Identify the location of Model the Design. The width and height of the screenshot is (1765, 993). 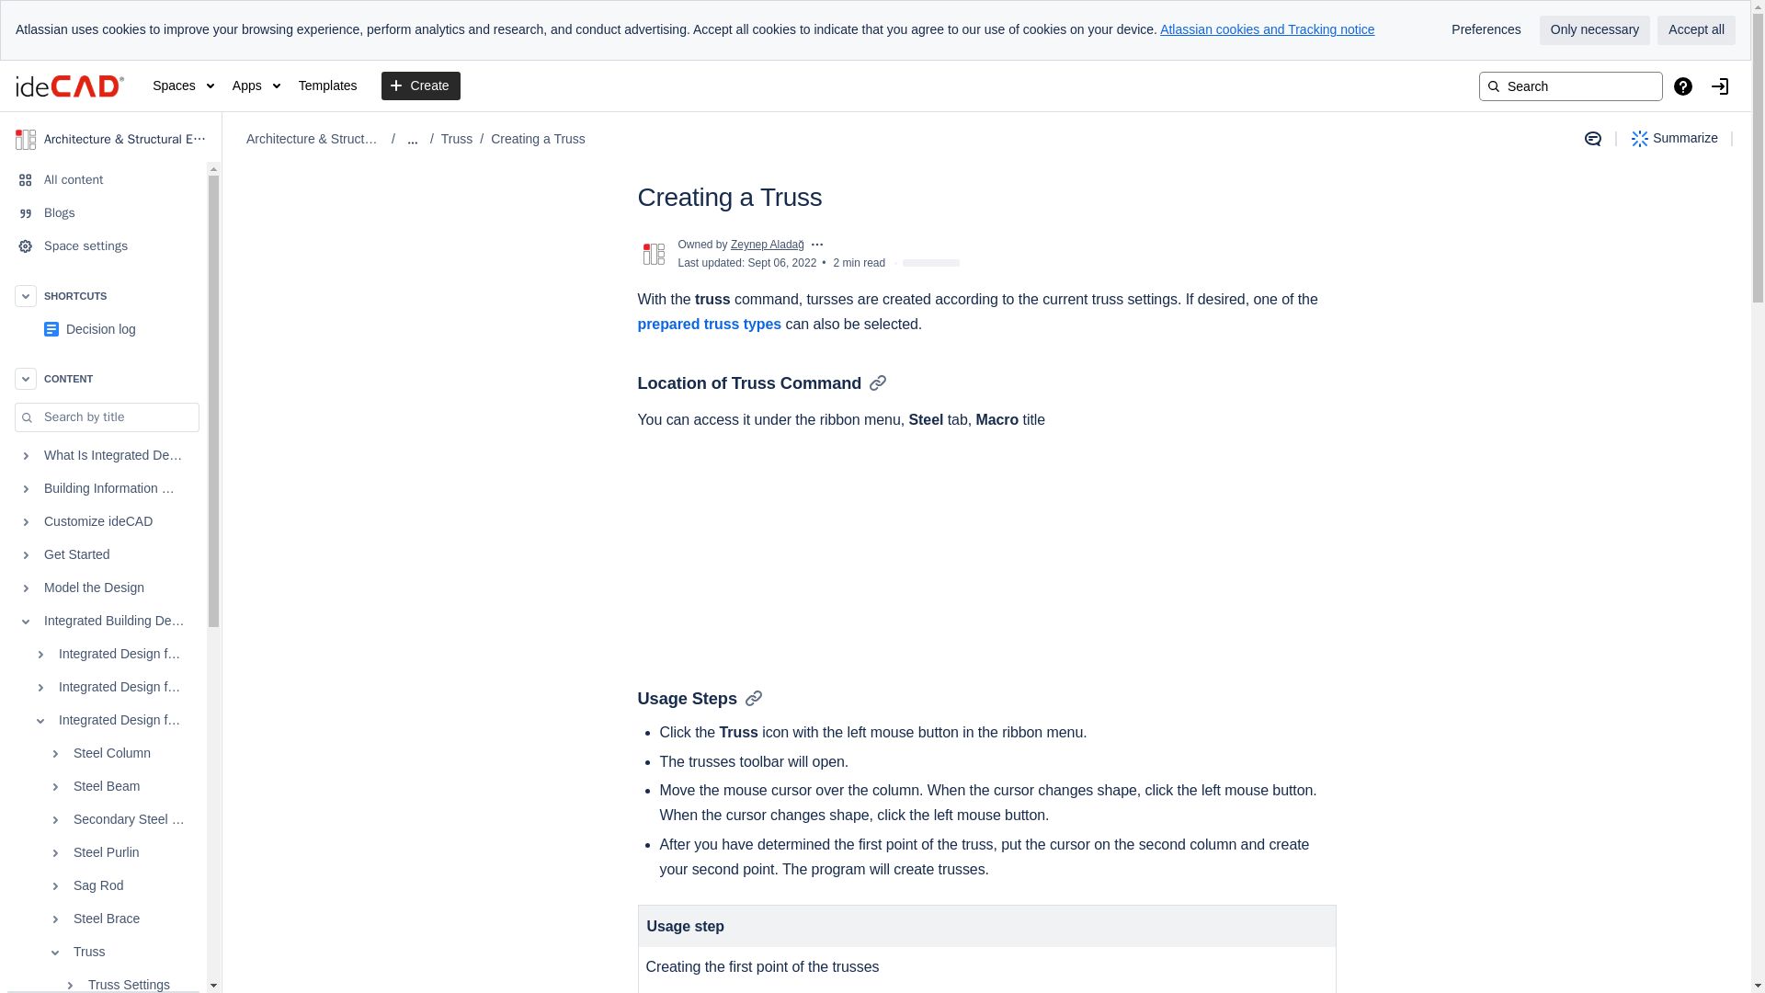
(103, 588).